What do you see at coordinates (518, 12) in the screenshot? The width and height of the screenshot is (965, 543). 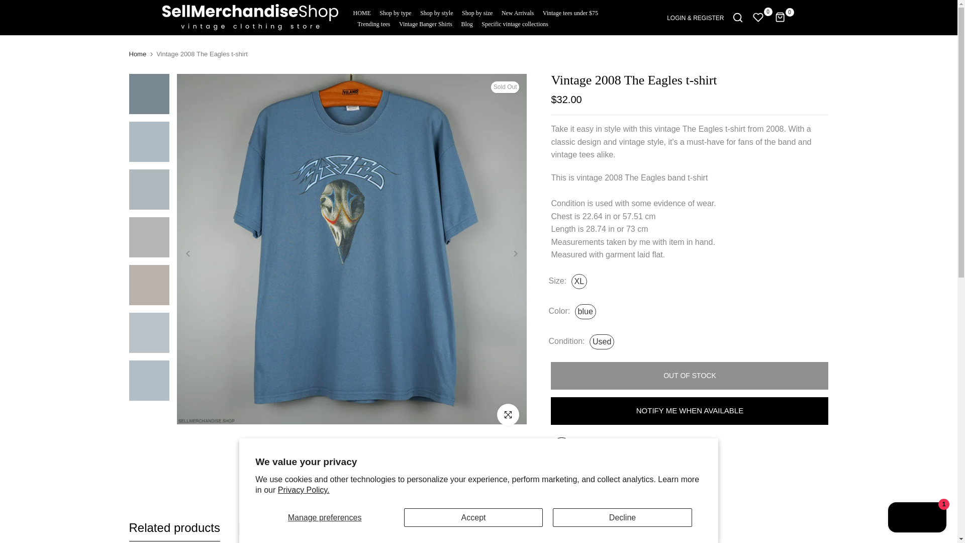 I see `New Arrivals` at bounding box center [518, 12].